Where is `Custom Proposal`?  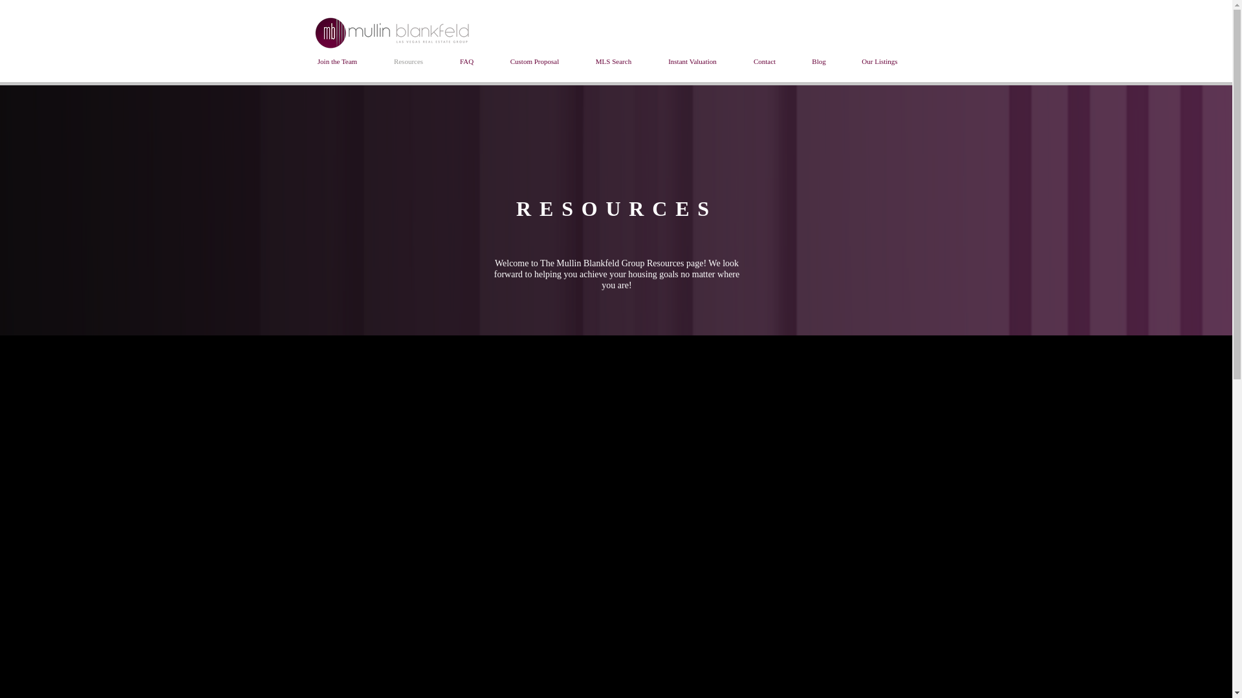
Custom Proposal is located at coordinates (534, 61).